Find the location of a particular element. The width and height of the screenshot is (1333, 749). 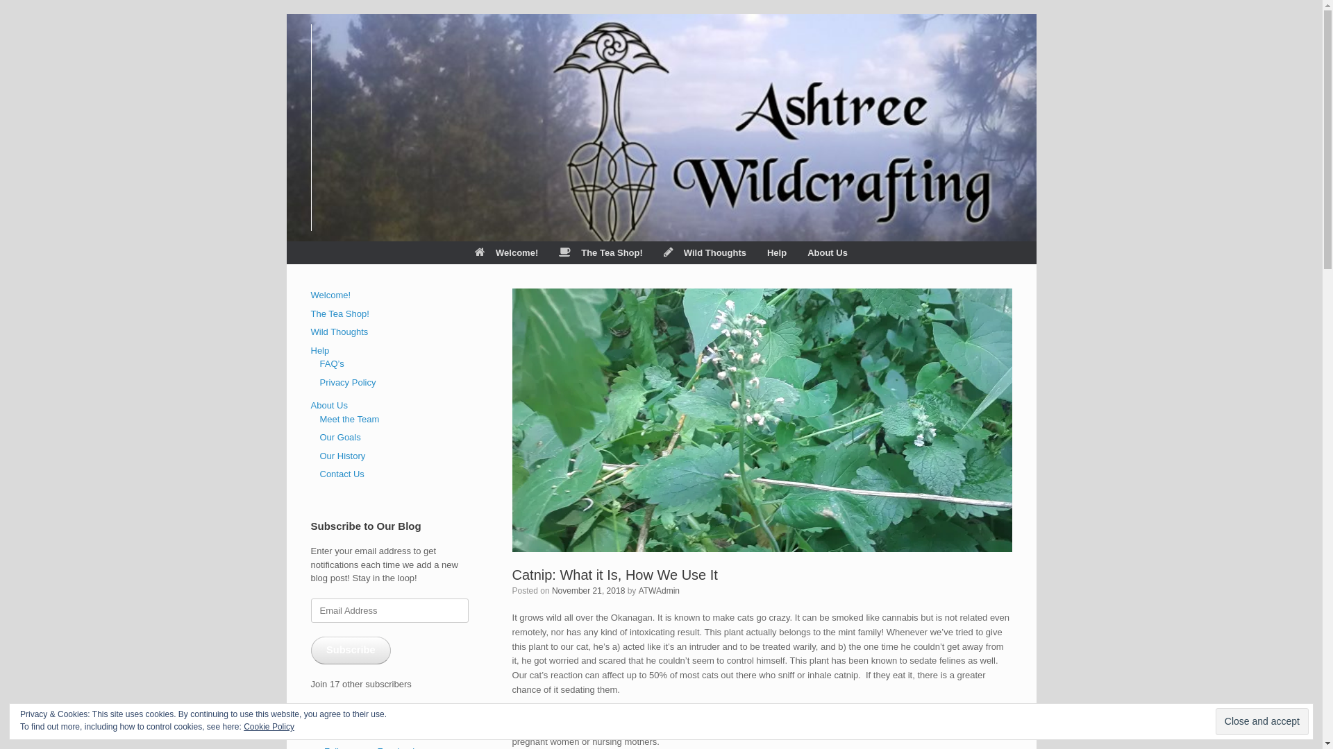

About Us is located at coordinates (329, 405).